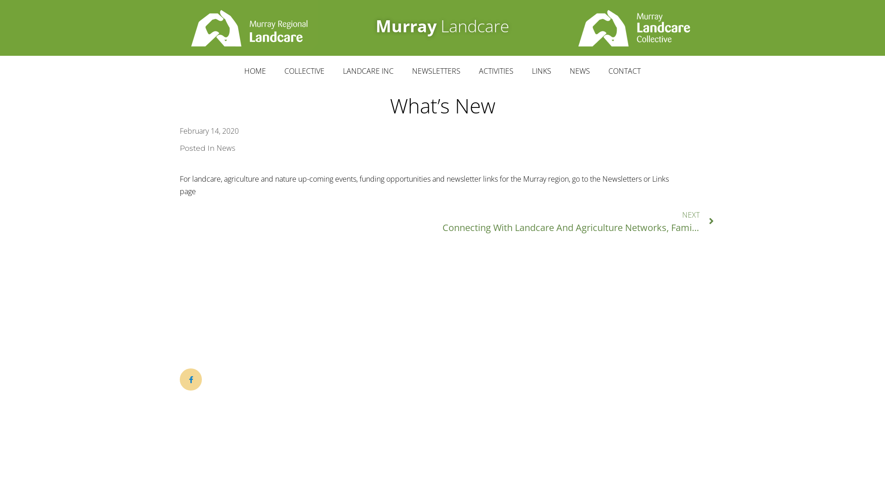  I want to click on NEWS, so click(580, 71).